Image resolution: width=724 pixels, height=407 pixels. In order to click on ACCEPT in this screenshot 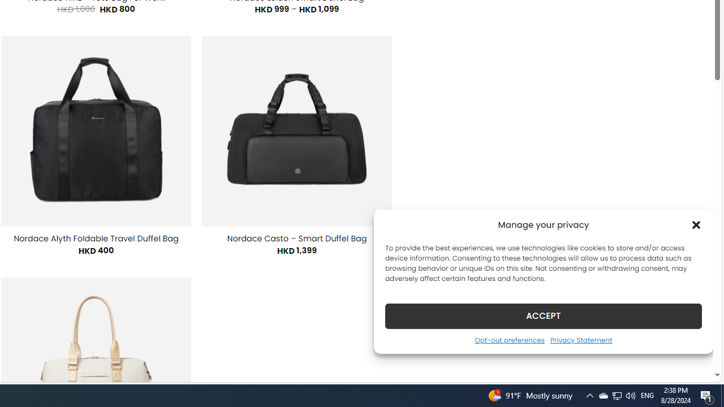, I will do `click(543, 315)`.